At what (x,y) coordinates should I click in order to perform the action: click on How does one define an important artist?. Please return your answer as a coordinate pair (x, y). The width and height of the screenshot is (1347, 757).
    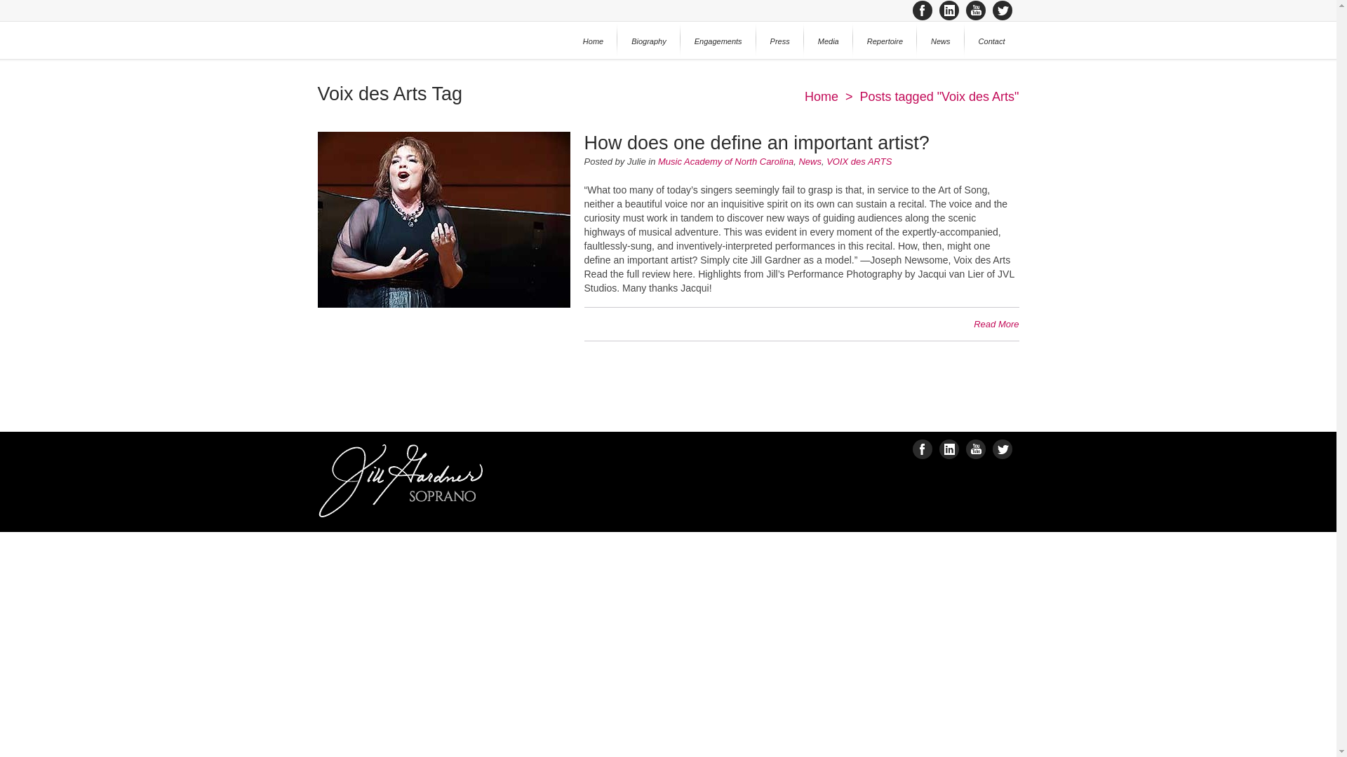
    Looking at the image, I should click on (443, 304).